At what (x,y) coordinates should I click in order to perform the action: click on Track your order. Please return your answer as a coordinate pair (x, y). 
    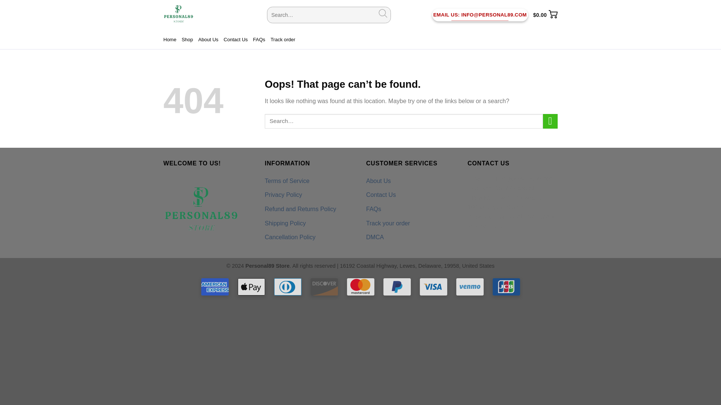
    Looking at the image, I should click on (388, 223).